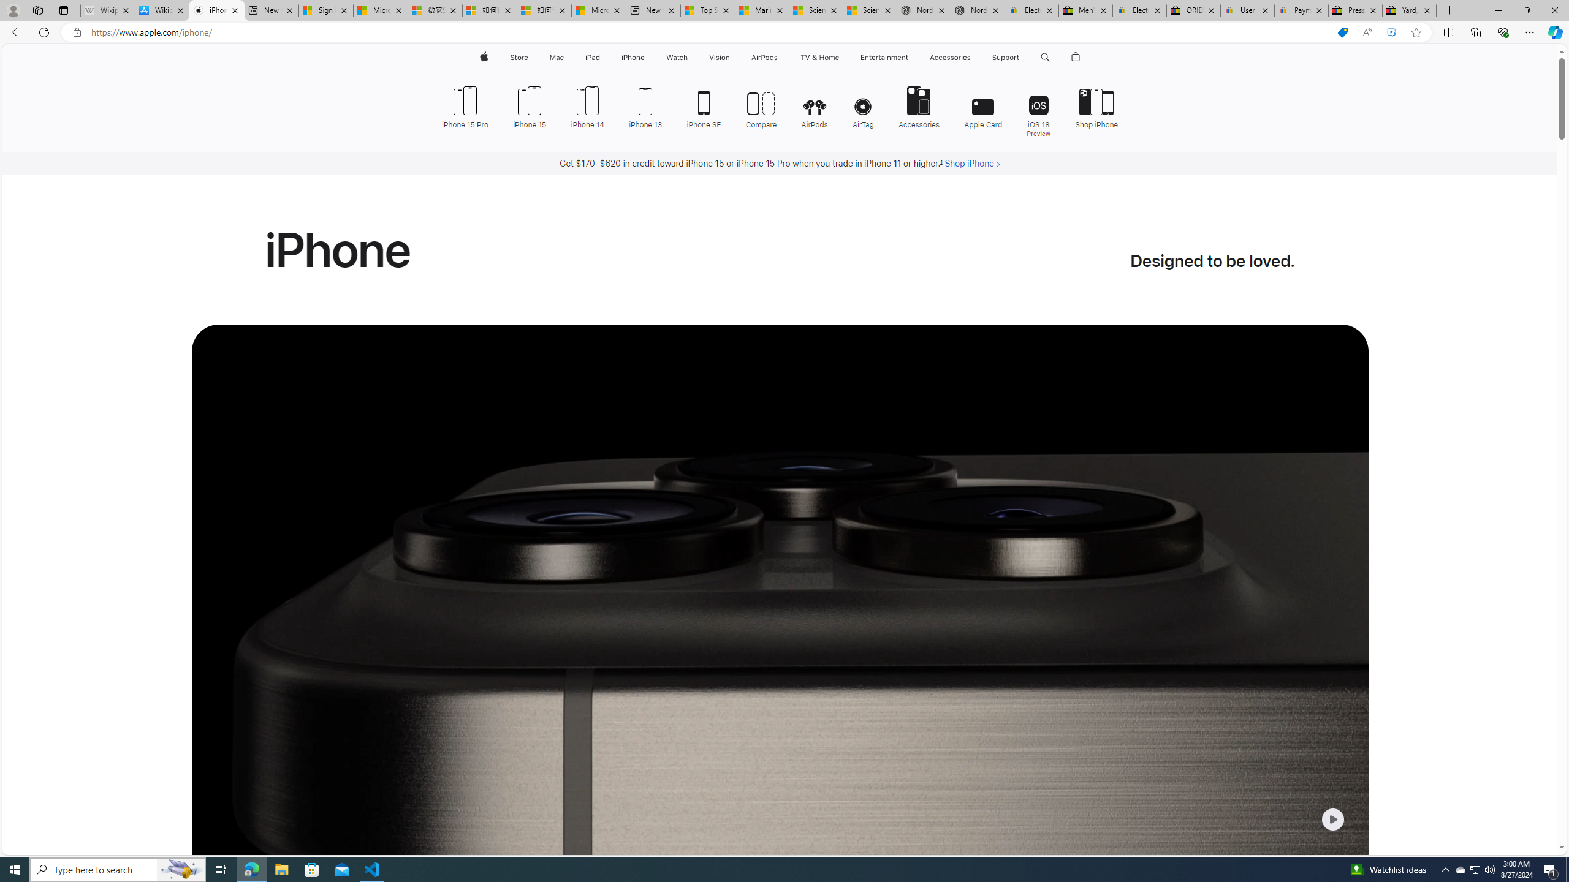 The image size is (1569, 882). I want to click on Marine life - MSN, so click(761, 10).